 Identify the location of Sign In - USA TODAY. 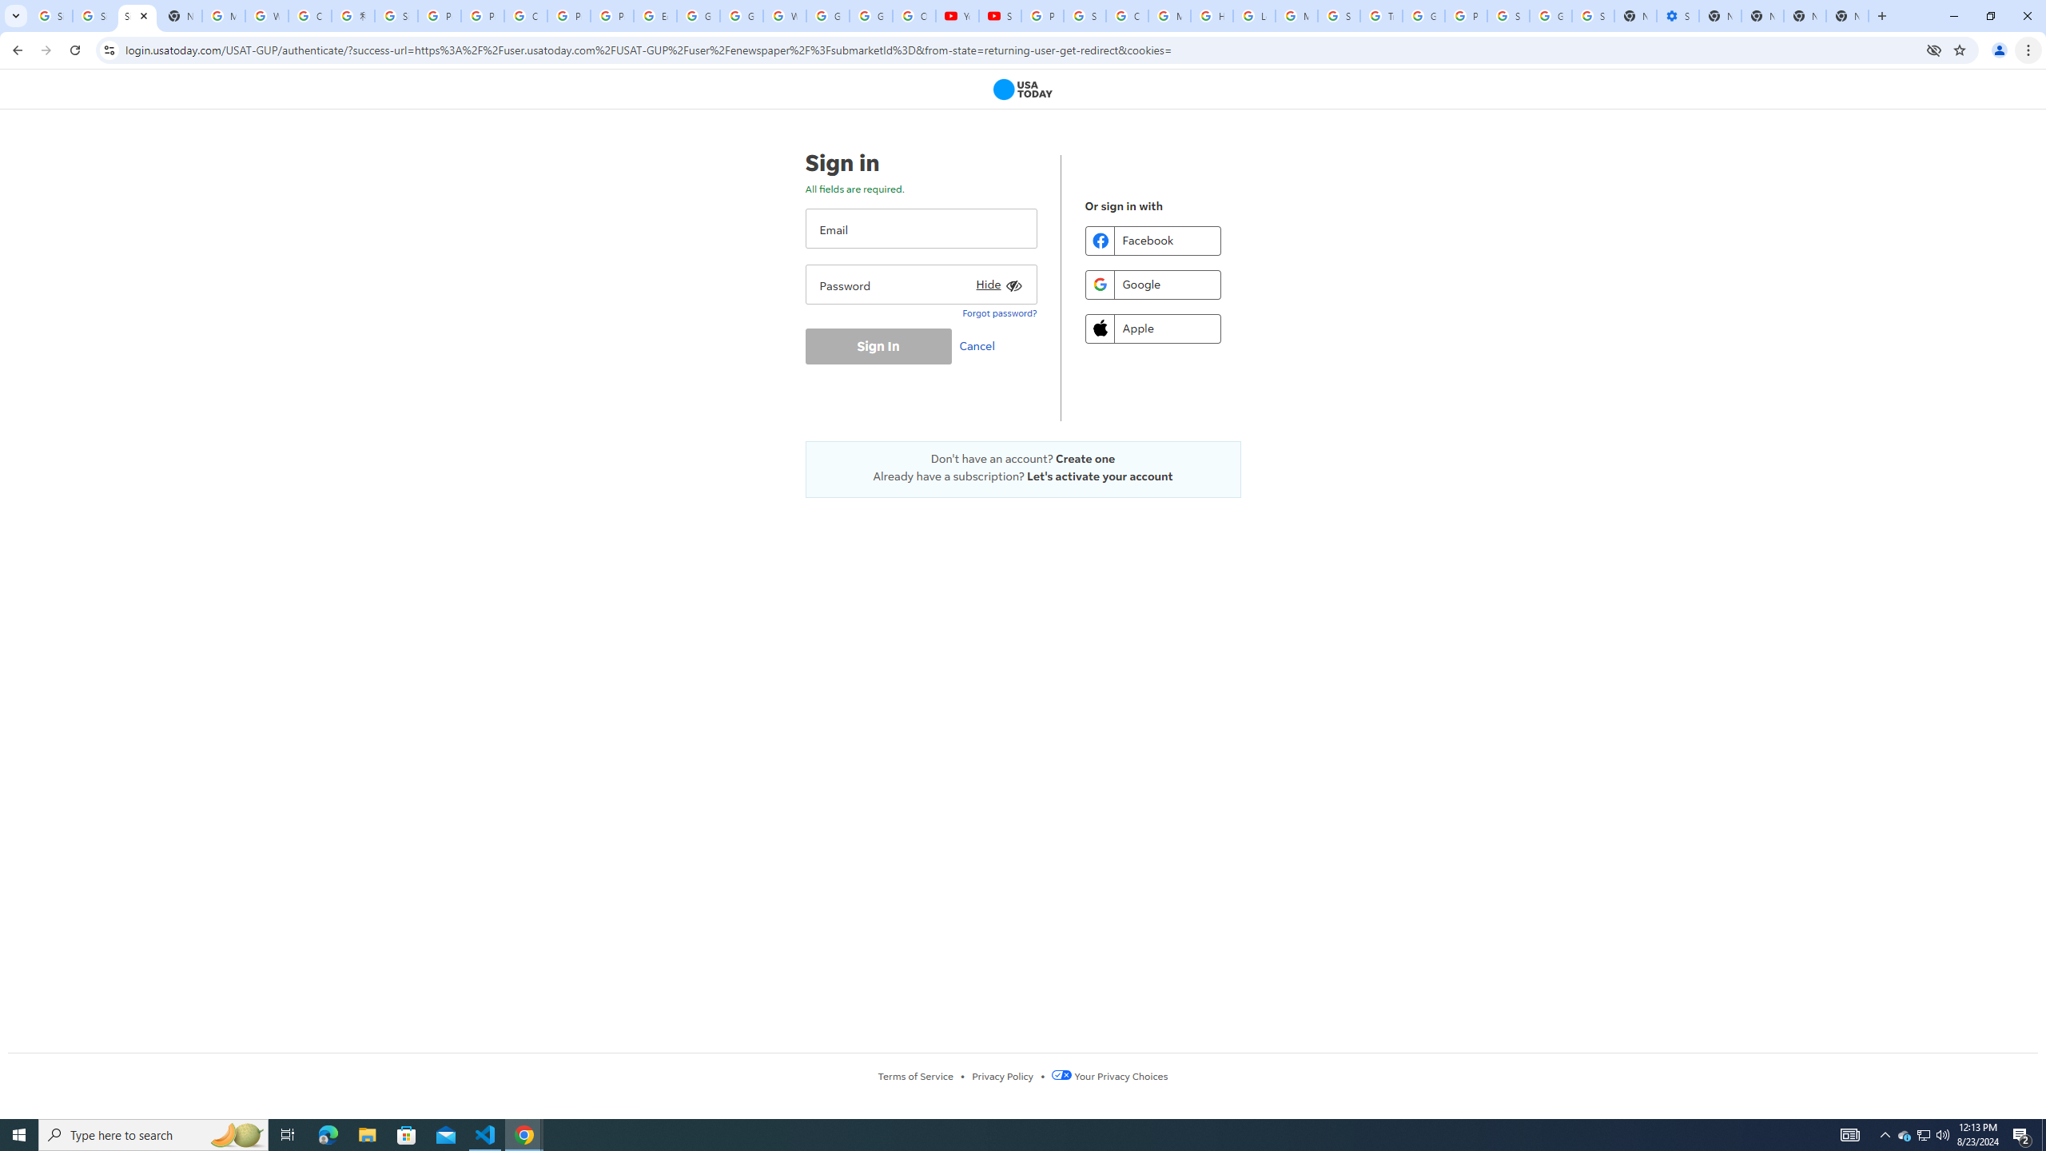
(137, 16).